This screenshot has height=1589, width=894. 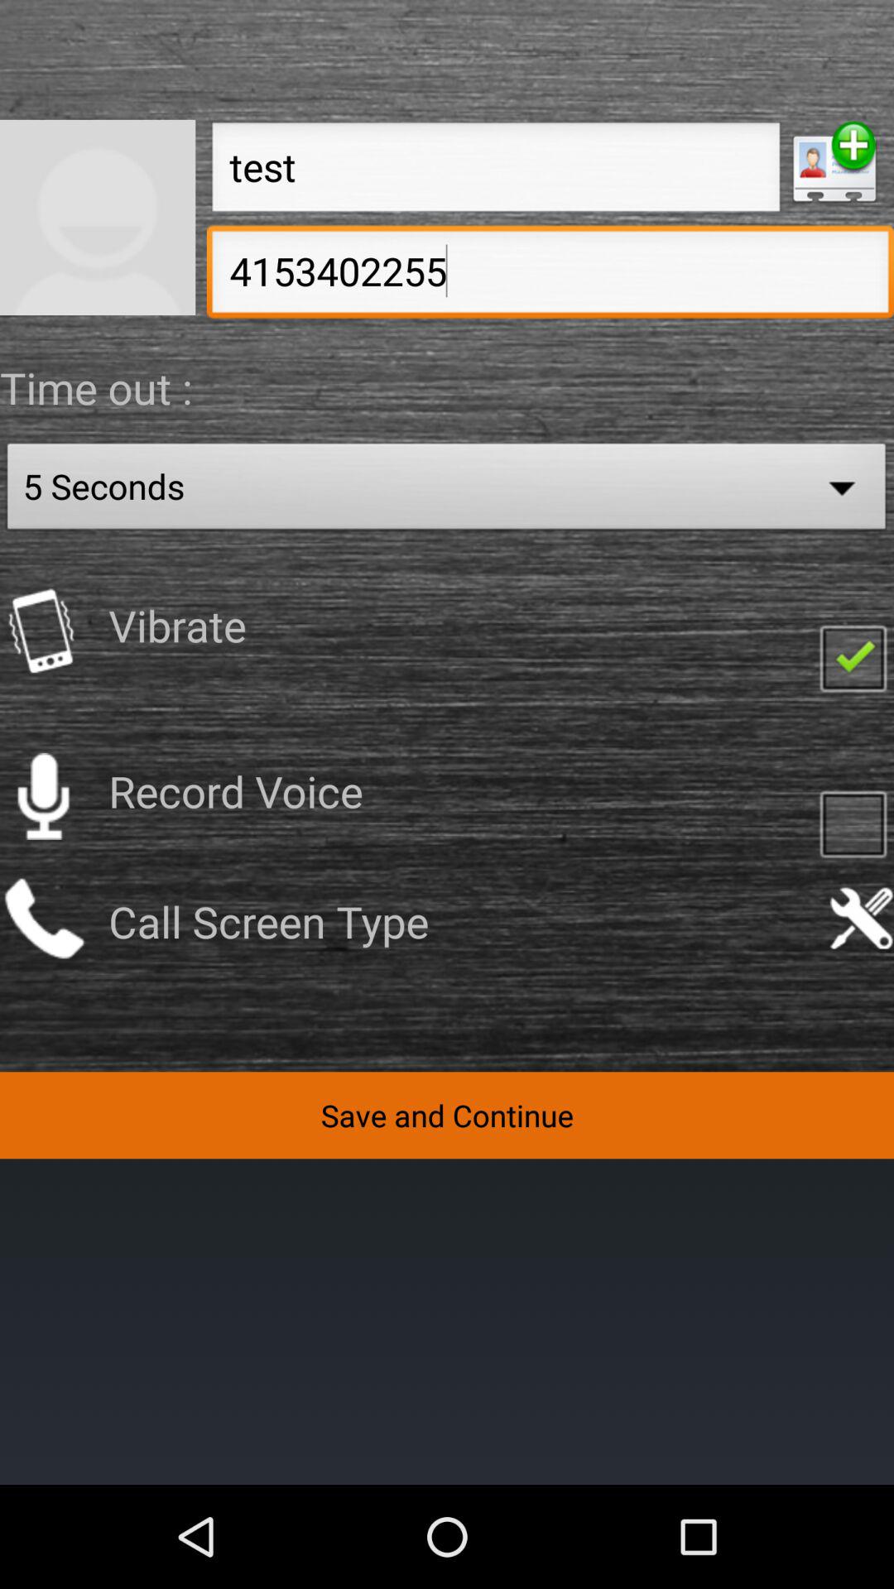 I want to click on change profile picture, so click(x=98, y=217).